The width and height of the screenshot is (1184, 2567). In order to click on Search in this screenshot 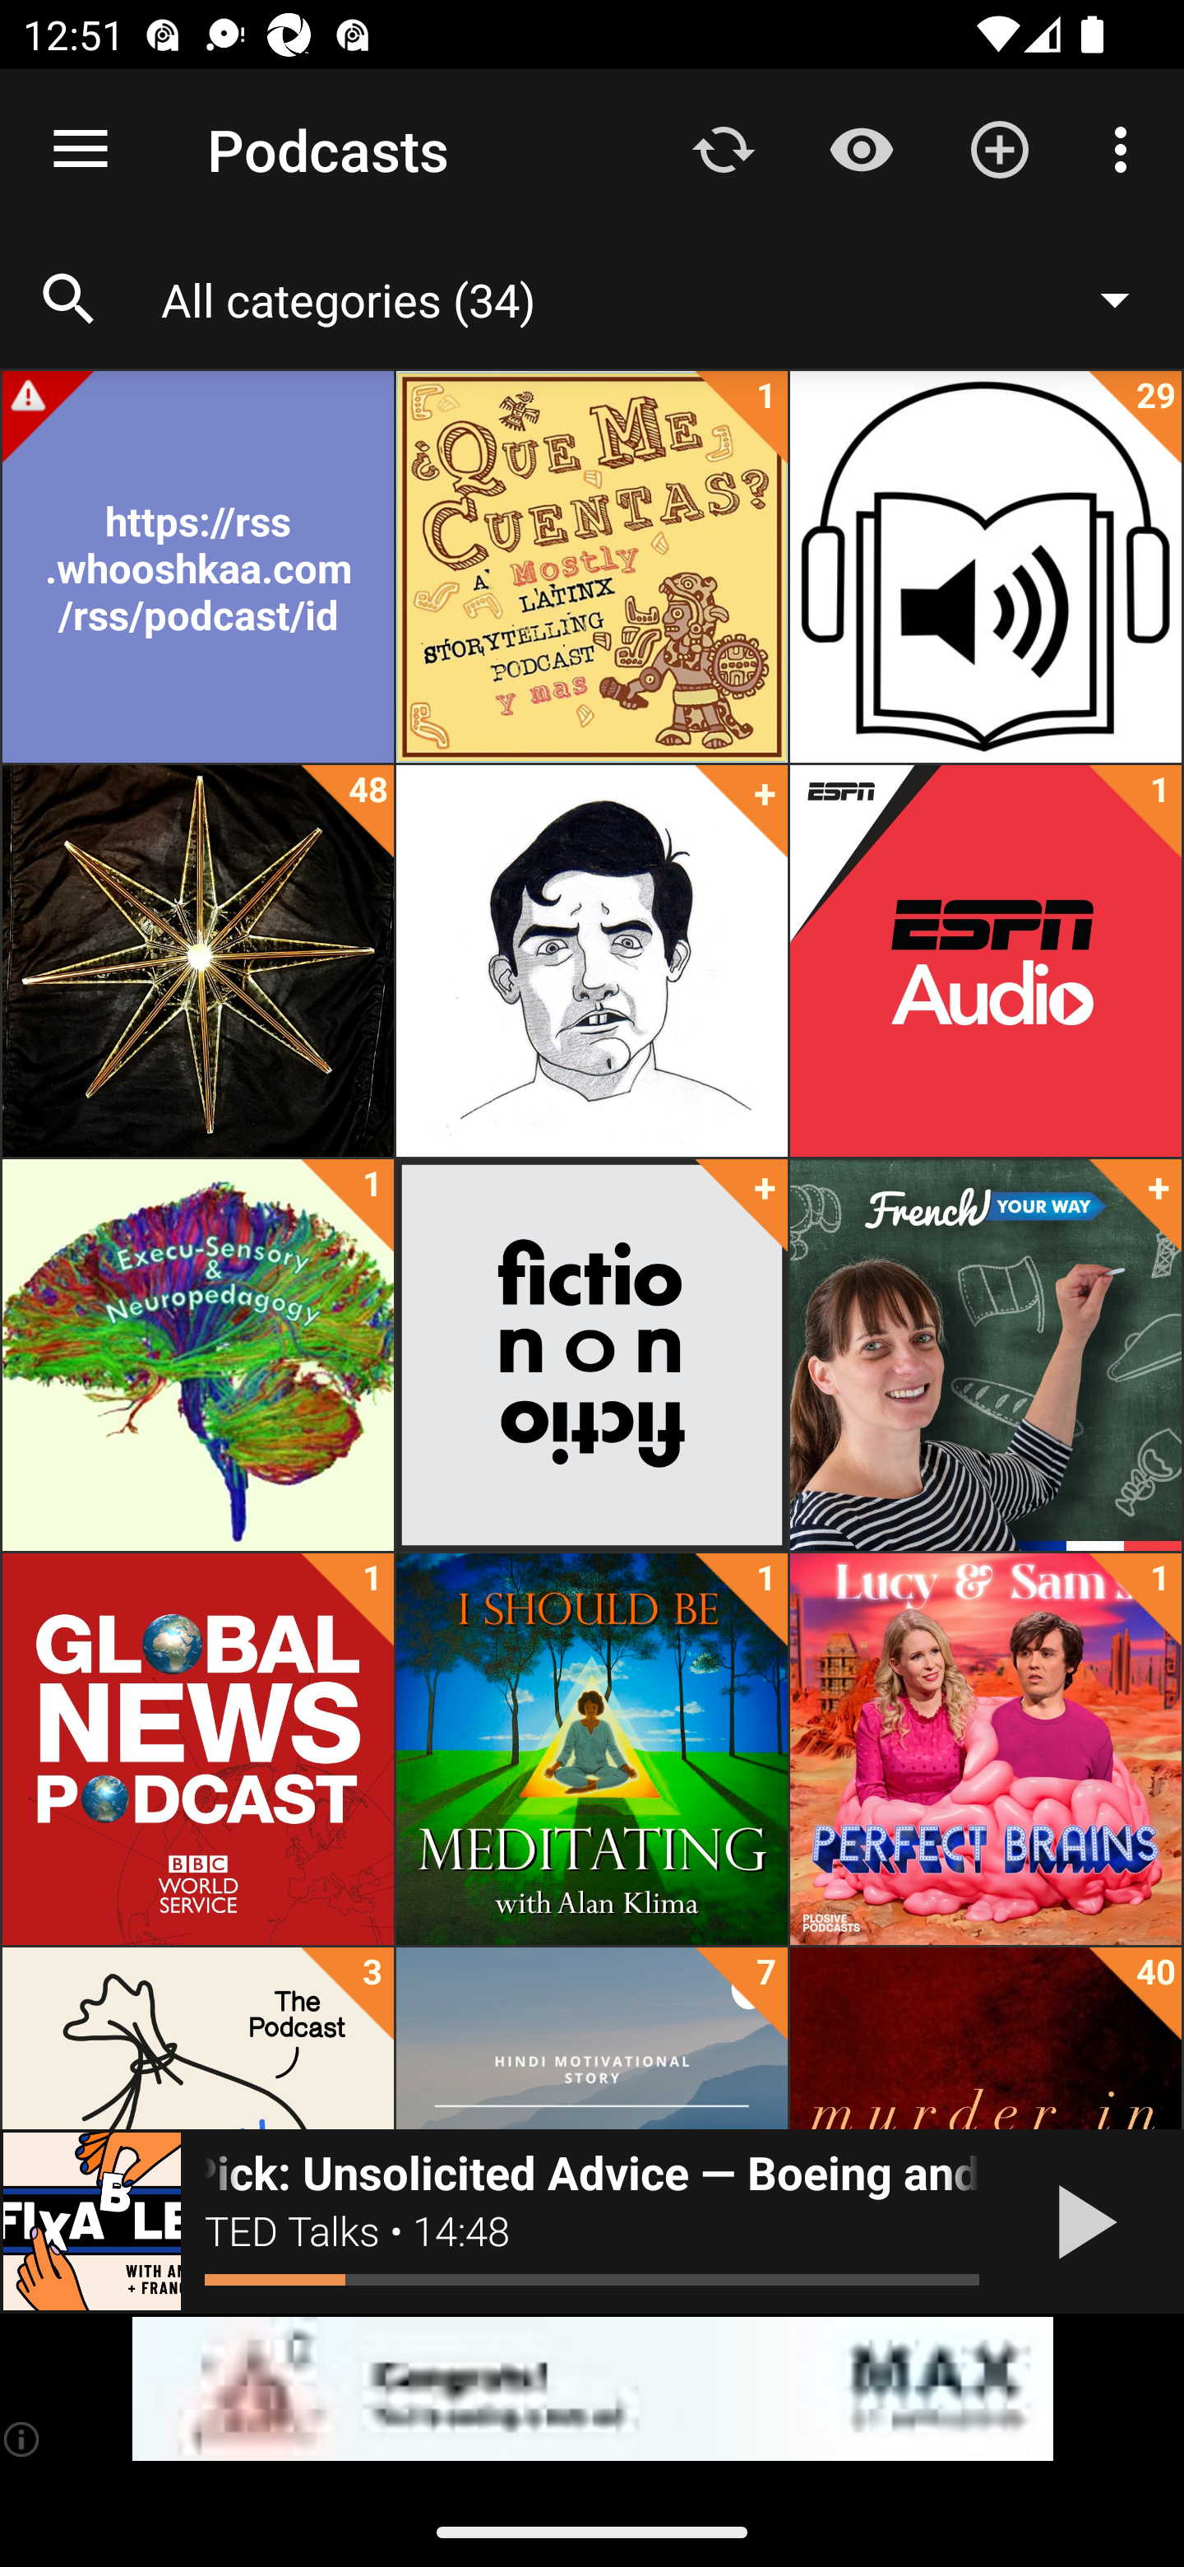, I will do `click(69, 299)`.